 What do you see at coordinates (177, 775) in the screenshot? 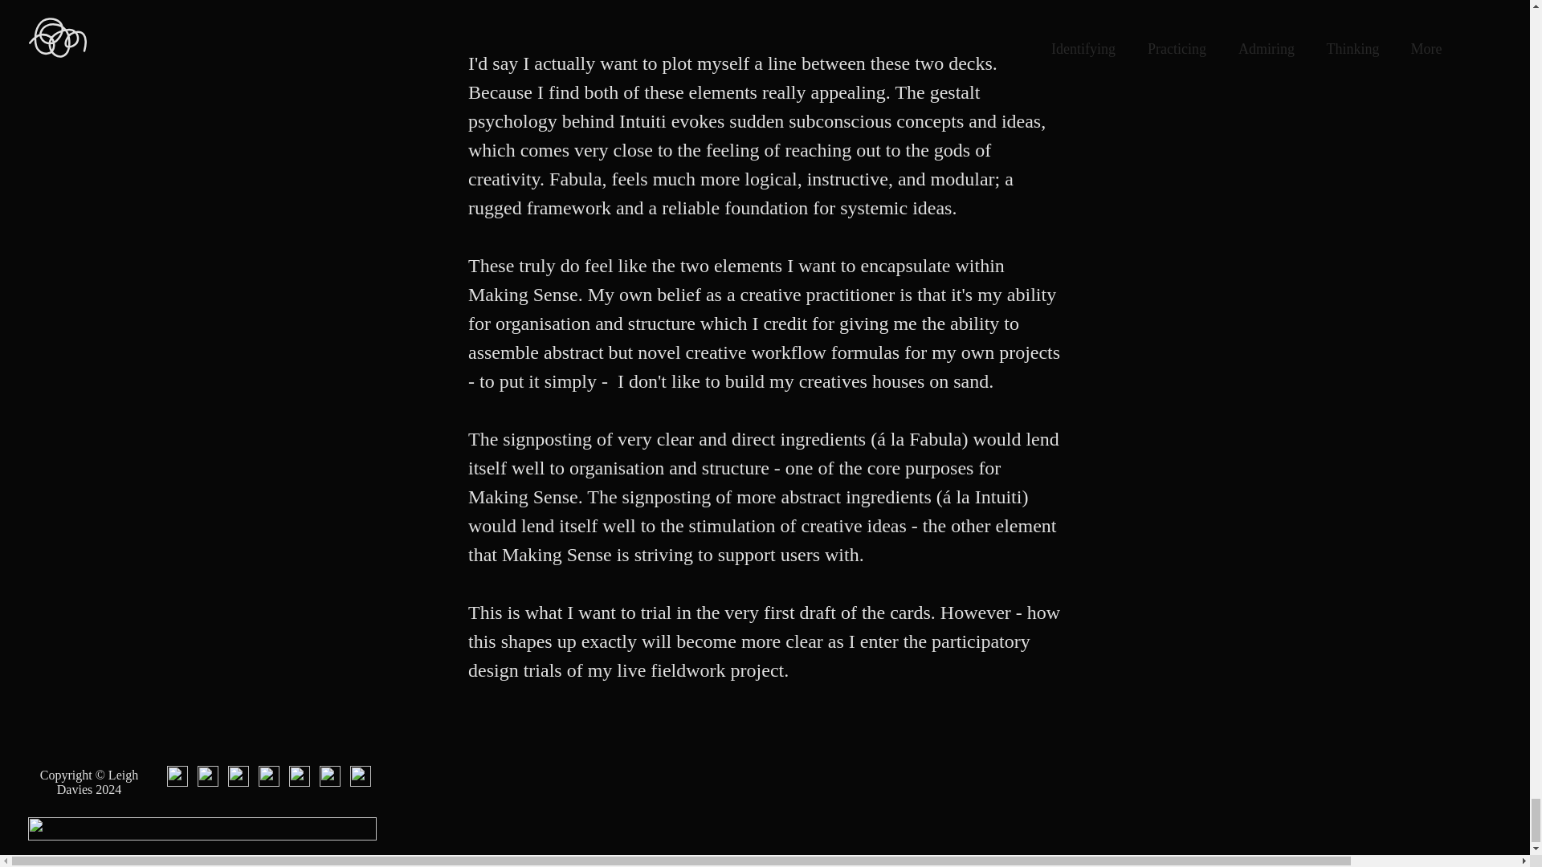
I see `TikTok` at bounding box center [177, 775].